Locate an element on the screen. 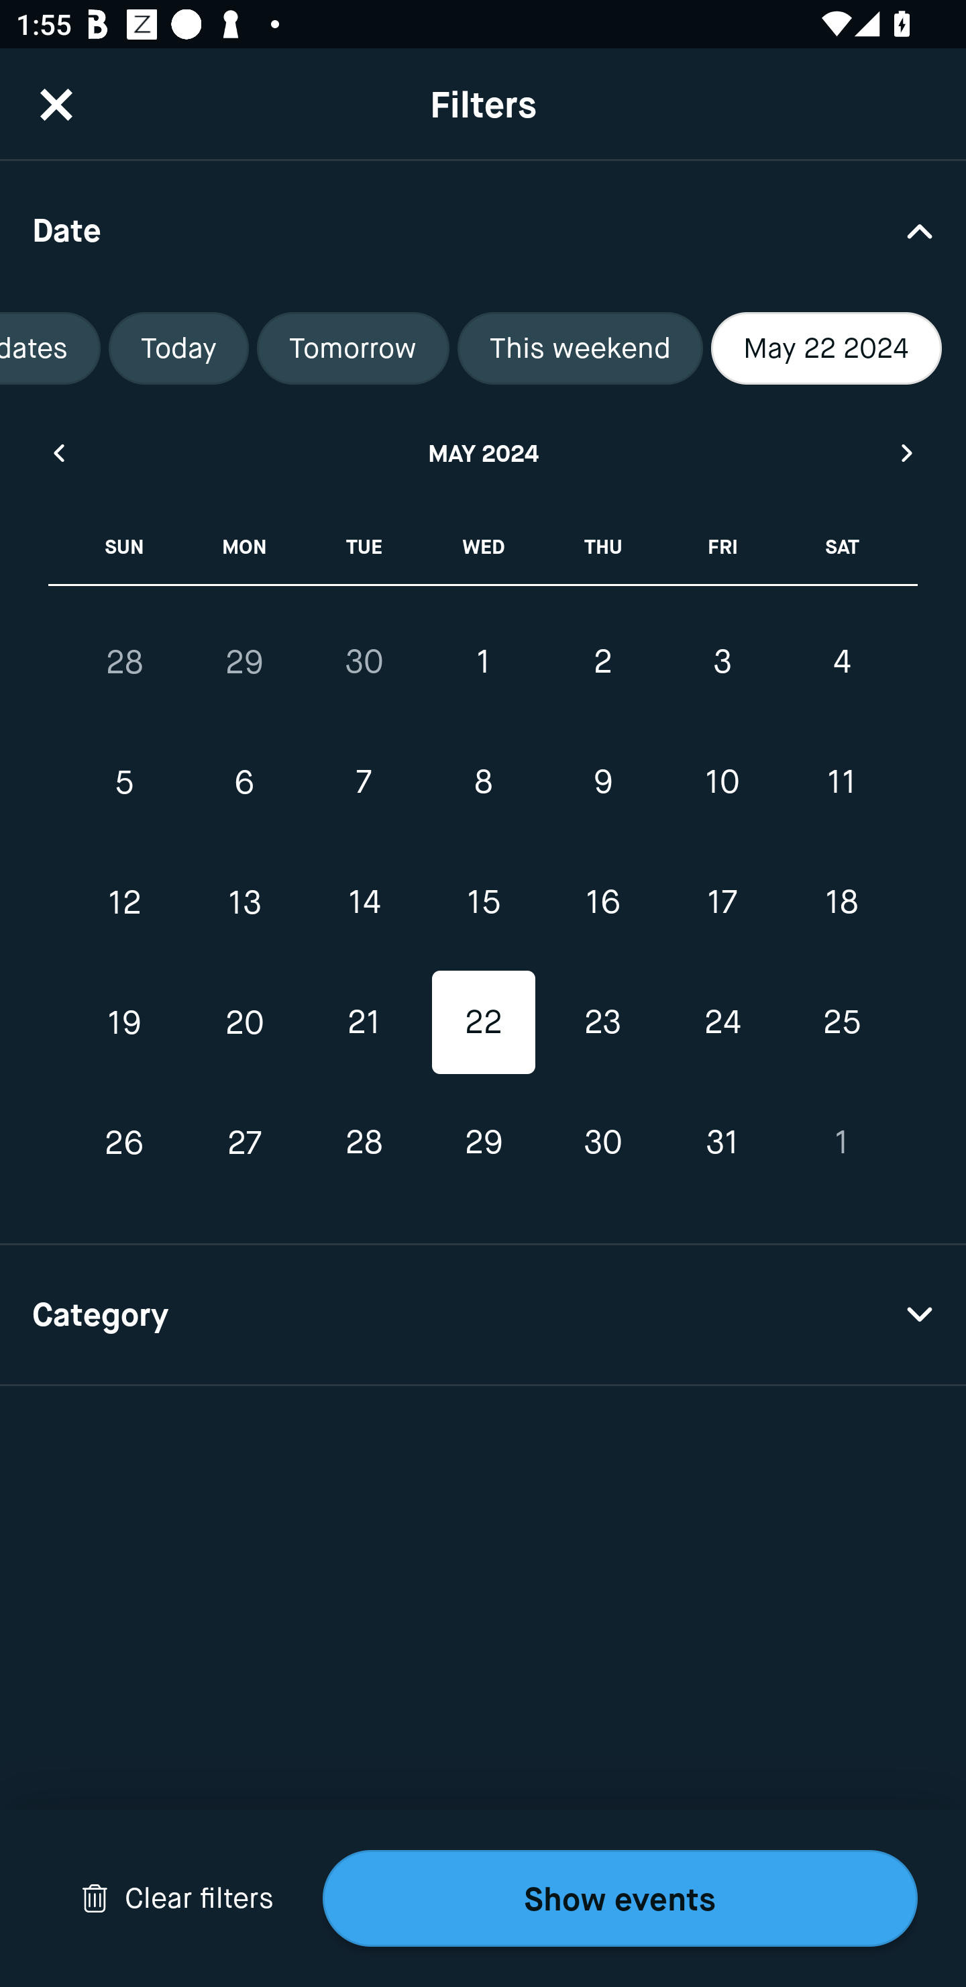 This screenshot has width=966, height=1987. 1 is located at coordinates (483, 661).